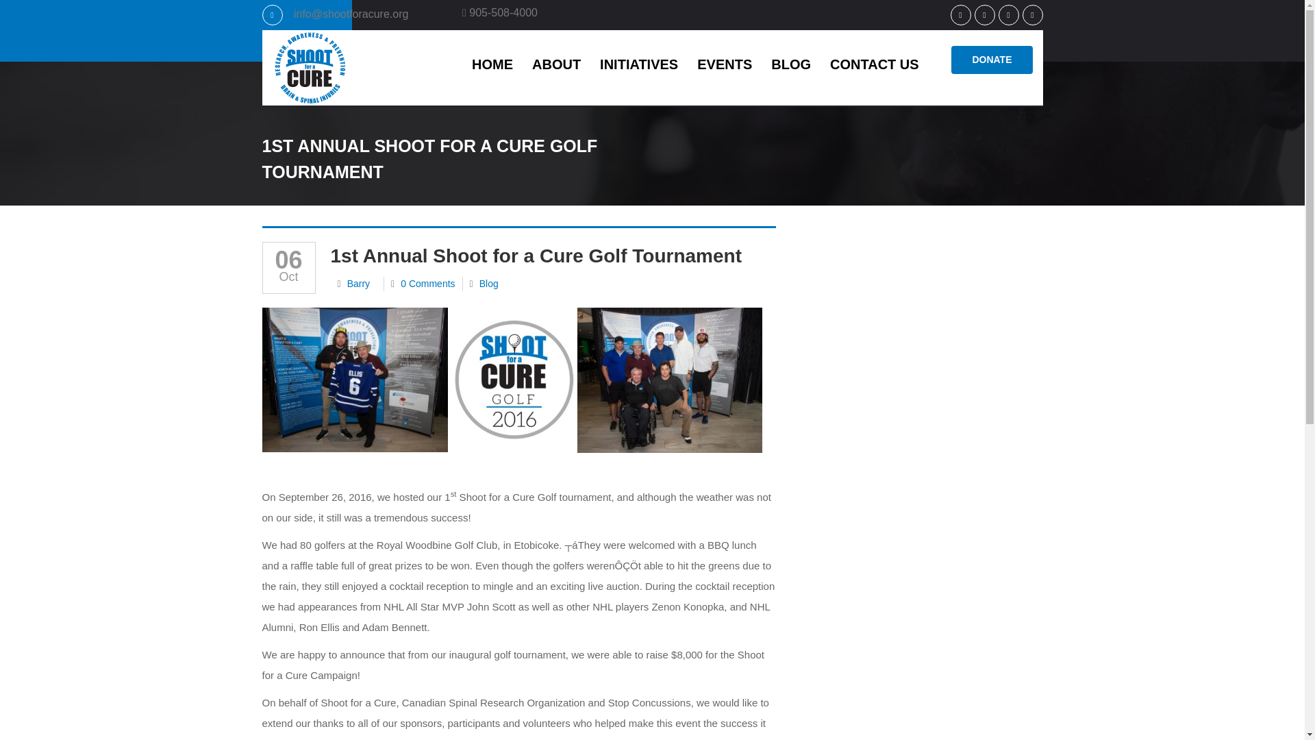 Image resolution: width=1315 pixels, height=740 pixels. I want to click on INITIATIVES, so click(639, 63).